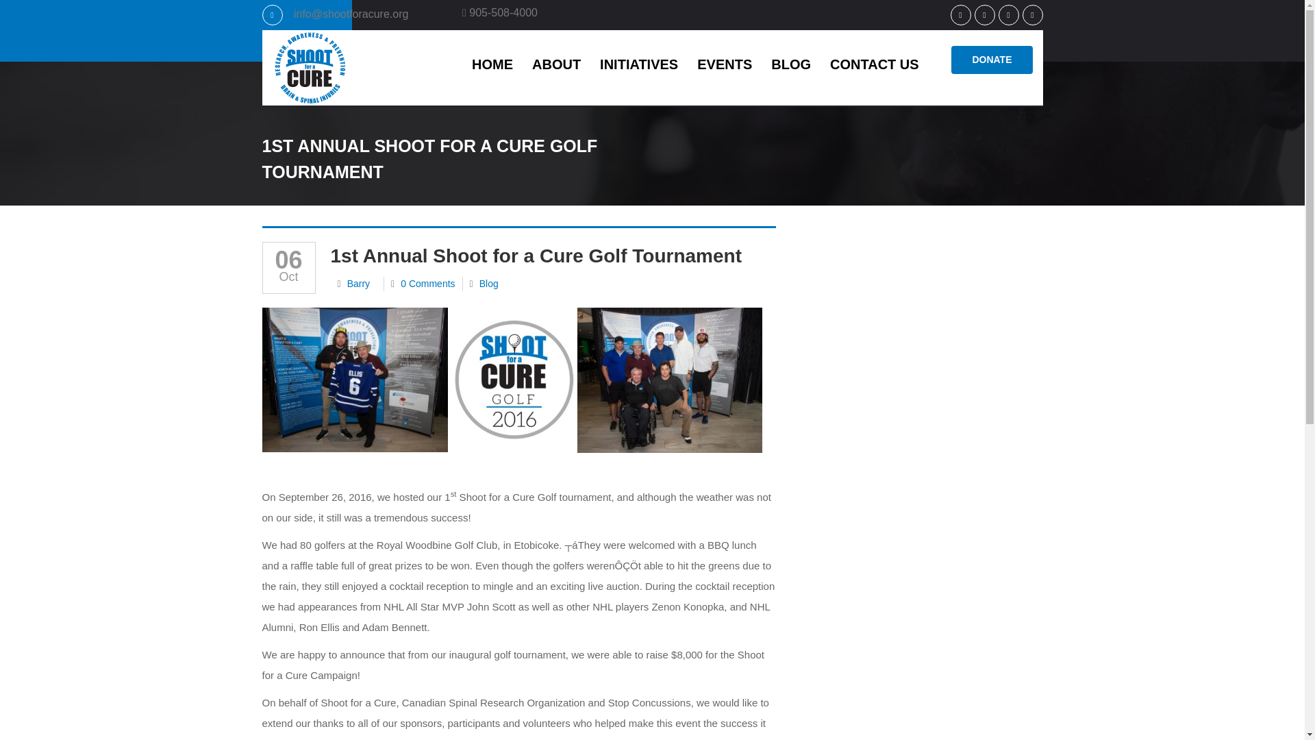 Image resolution: width=1315 pixels, height=740 pixels. I want to click on INITIATIVES, so click(639, 63).